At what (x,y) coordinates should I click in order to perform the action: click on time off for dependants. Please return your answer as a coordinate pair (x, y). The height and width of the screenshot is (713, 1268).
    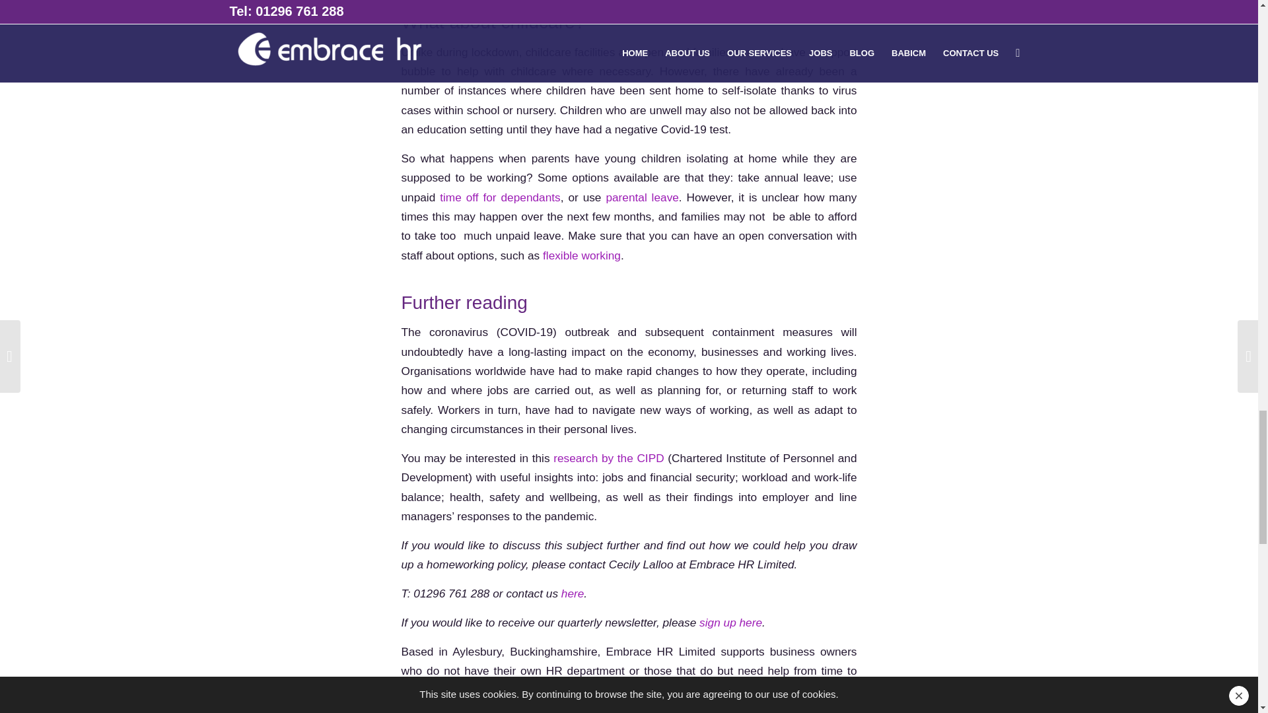
    Looking at the image, I should click on (497, 197).